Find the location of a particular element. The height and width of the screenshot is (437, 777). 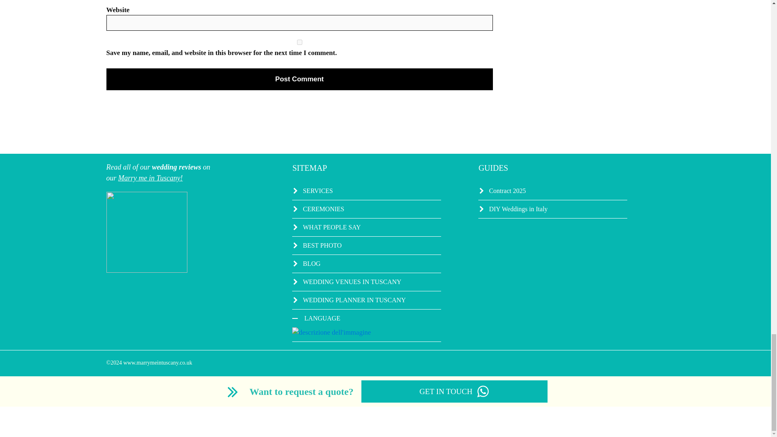

WEDDING PLANNER IN TUSCANY is located at coordinates (367, 300).